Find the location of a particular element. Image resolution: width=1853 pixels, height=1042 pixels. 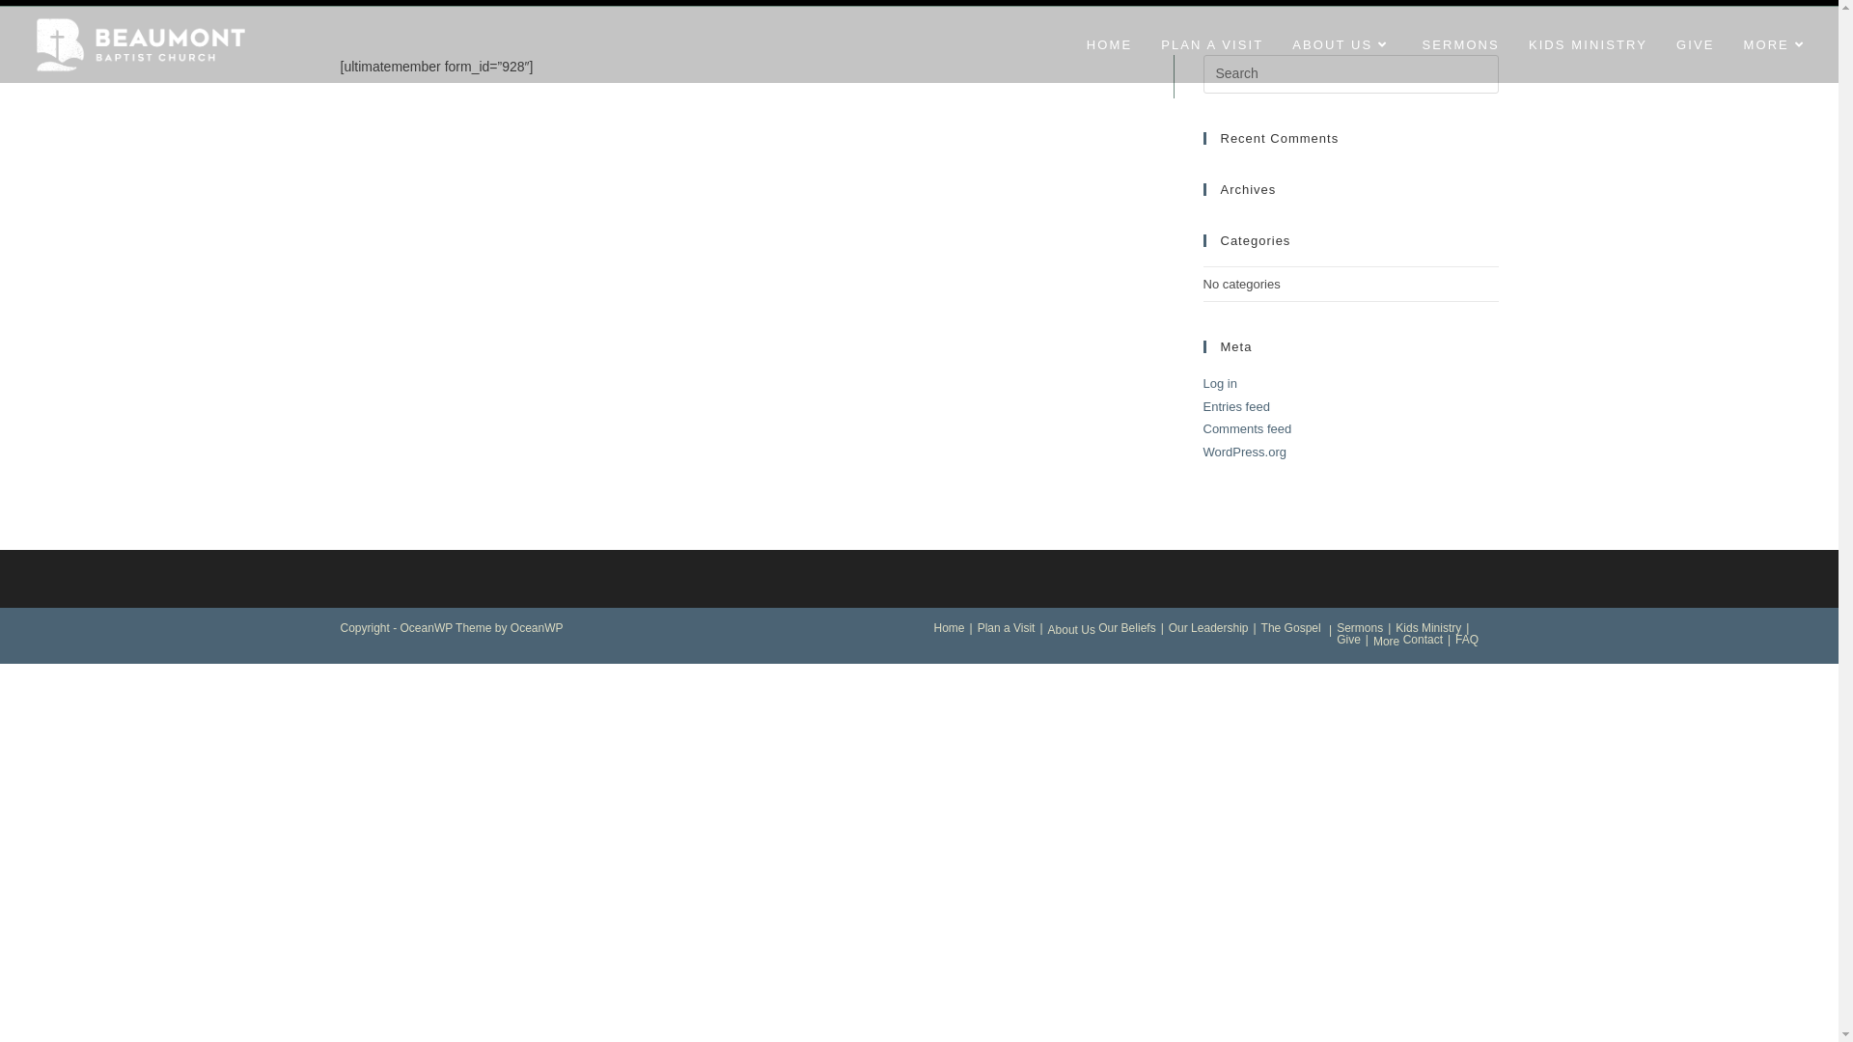

ABOUT US is located at coordinates (1342, 44).